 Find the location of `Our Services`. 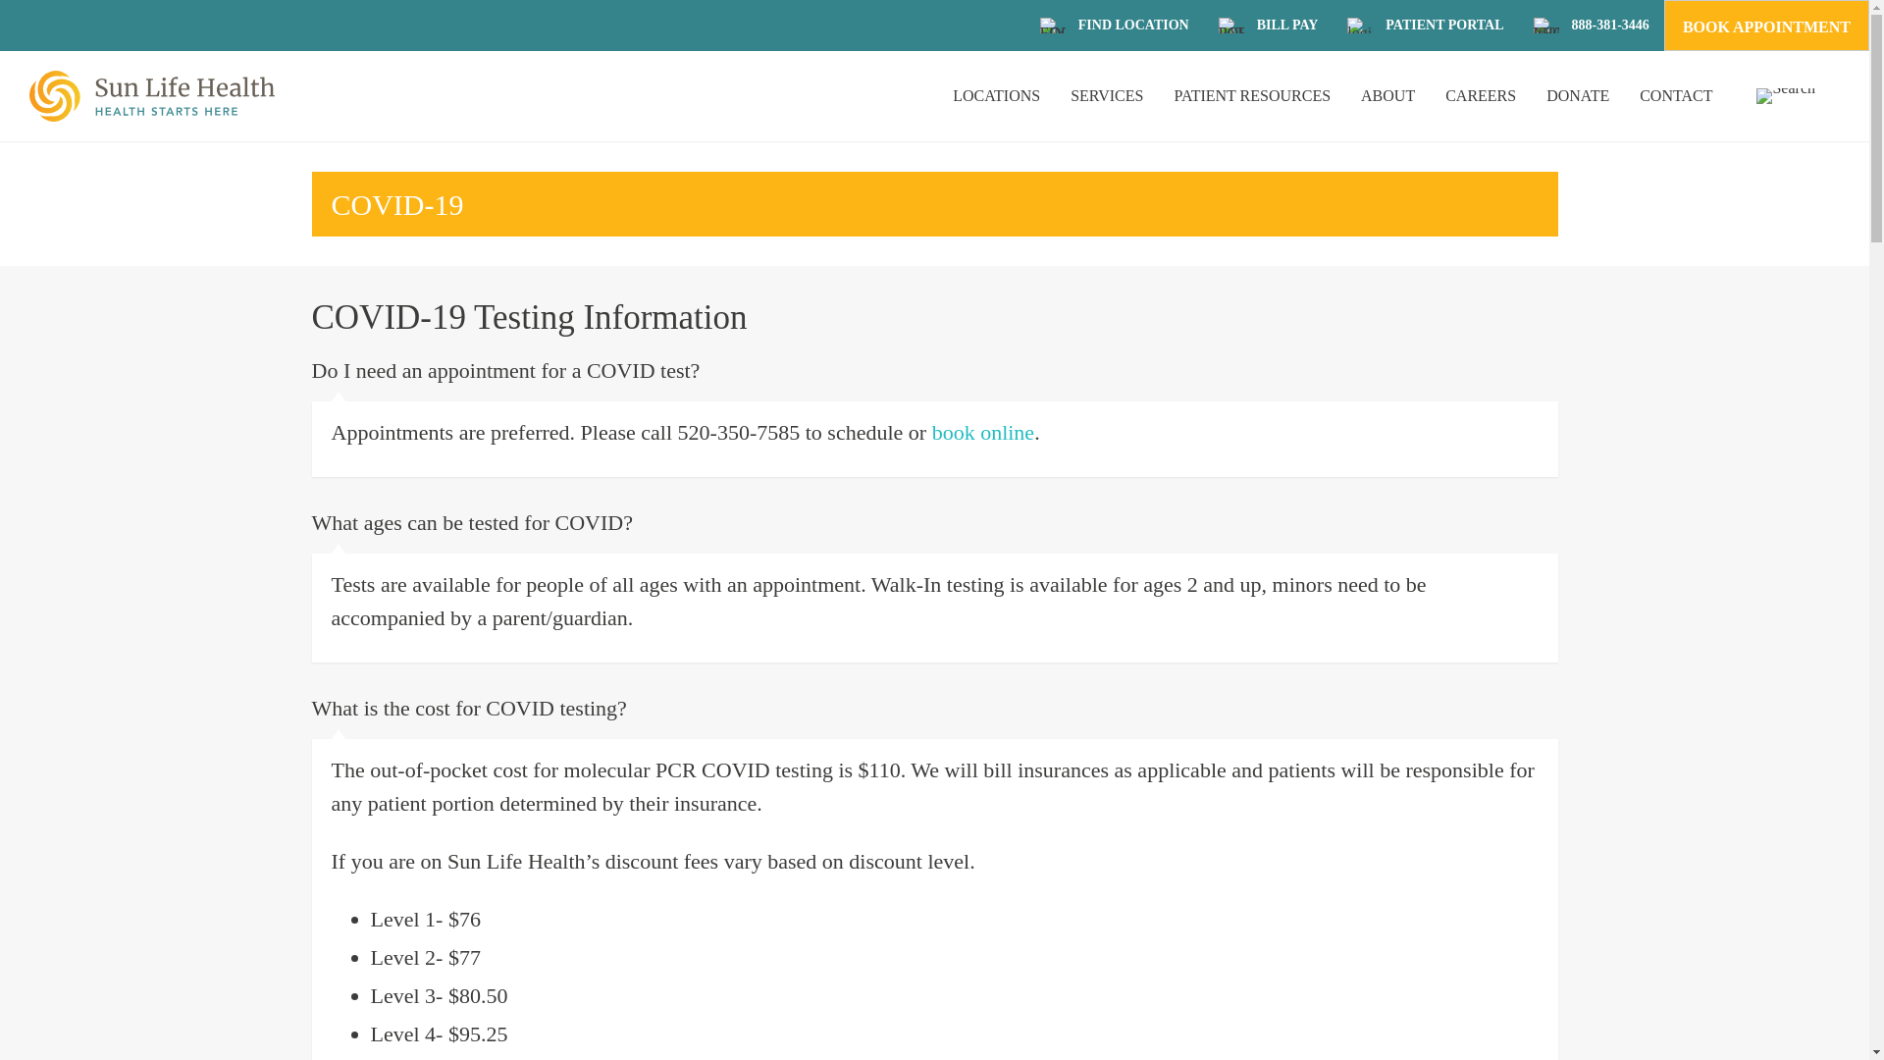

Our Services is located at coordinates (1107, 96).